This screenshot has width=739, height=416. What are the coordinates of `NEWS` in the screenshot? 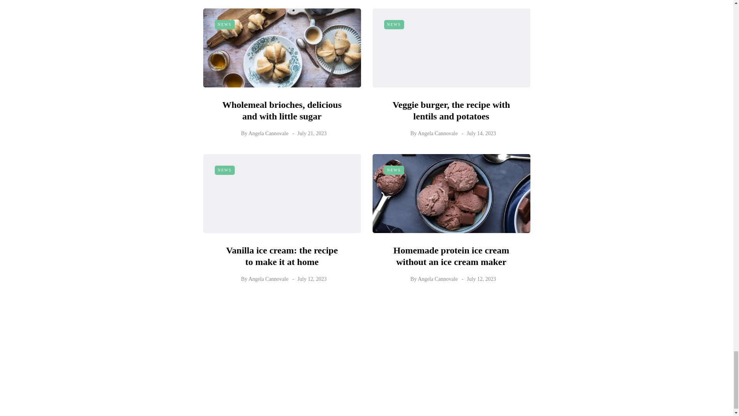 It's located at (225, 24).